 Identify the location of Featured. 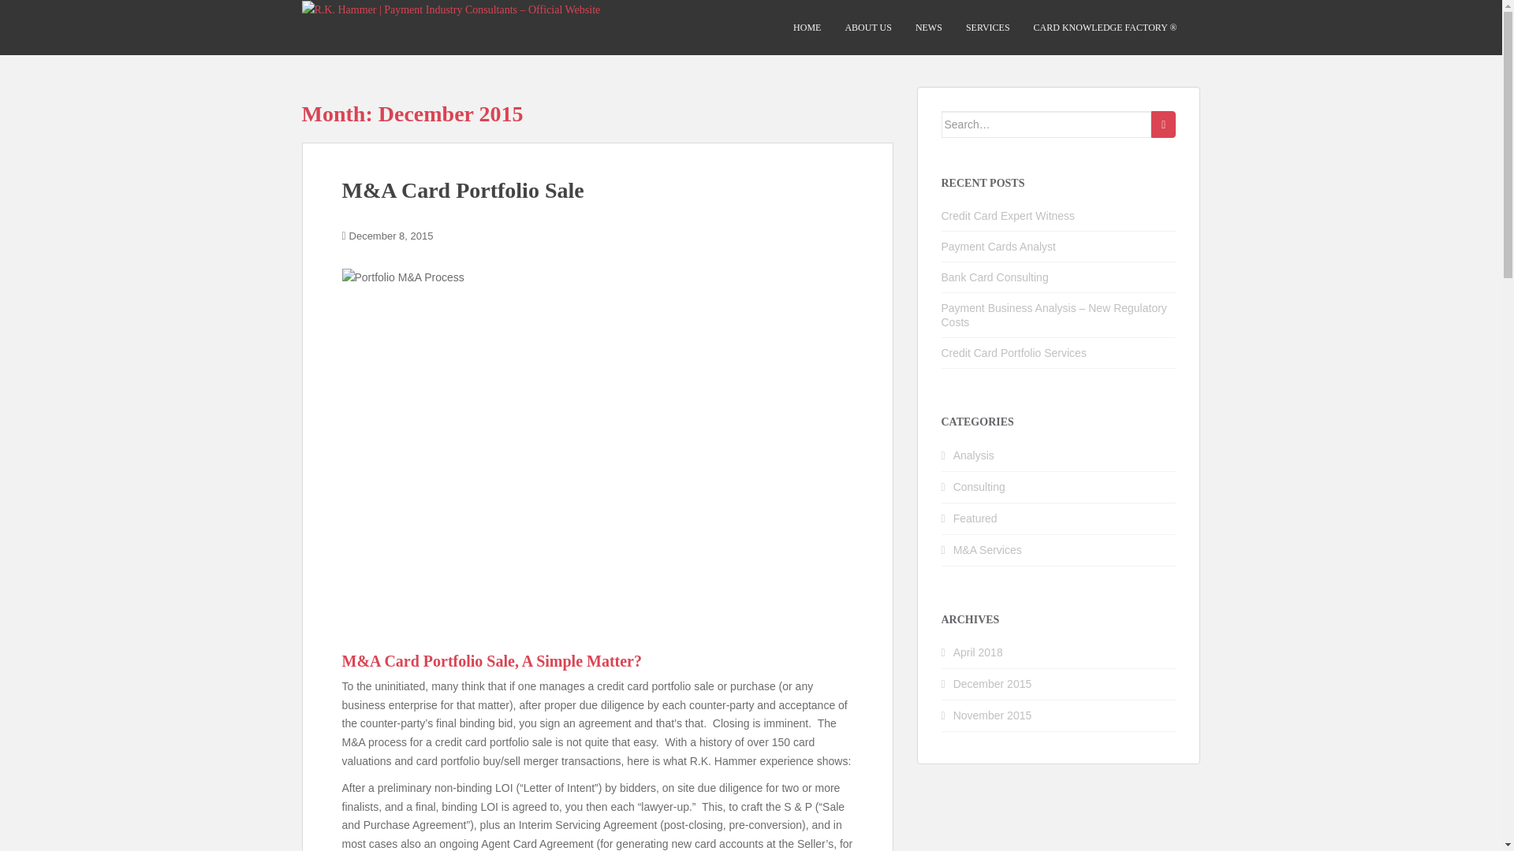
(975, 518).